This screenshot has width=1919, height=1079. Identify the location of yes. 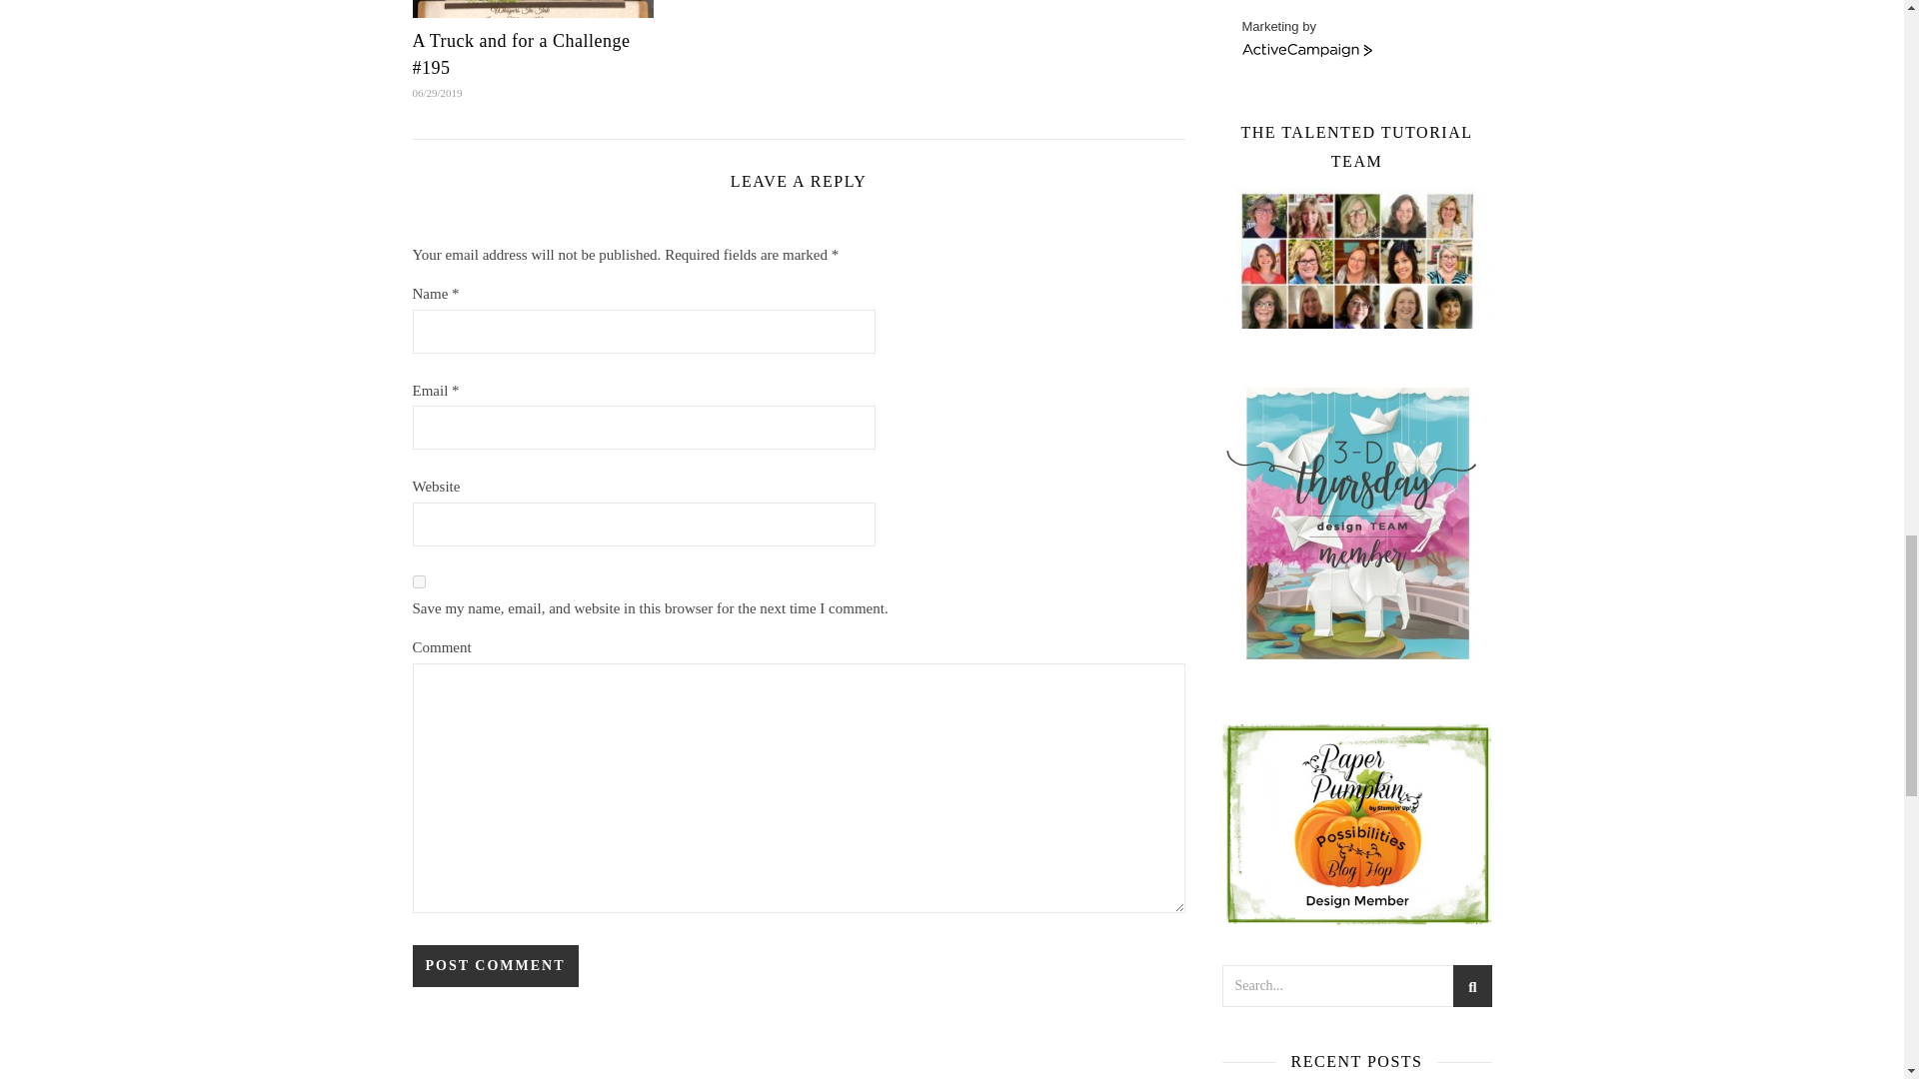
(418, 581).